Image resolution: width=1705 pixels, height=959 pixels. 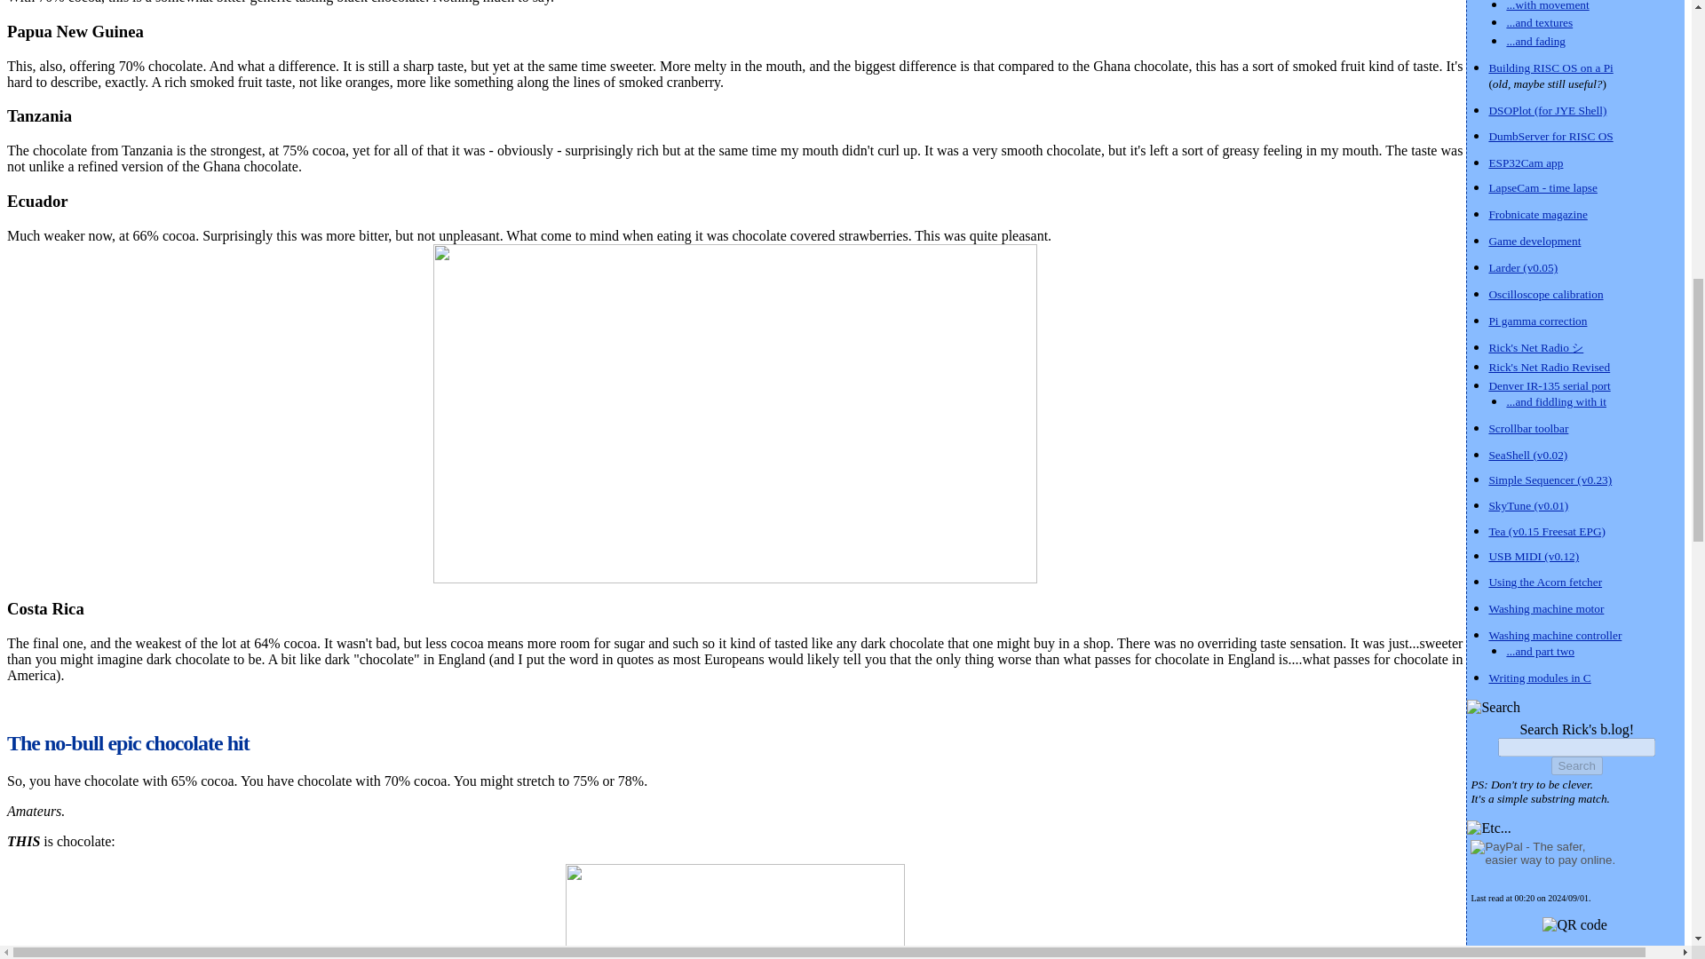 I want to click on Etc..., so click(x=1488, y=828).